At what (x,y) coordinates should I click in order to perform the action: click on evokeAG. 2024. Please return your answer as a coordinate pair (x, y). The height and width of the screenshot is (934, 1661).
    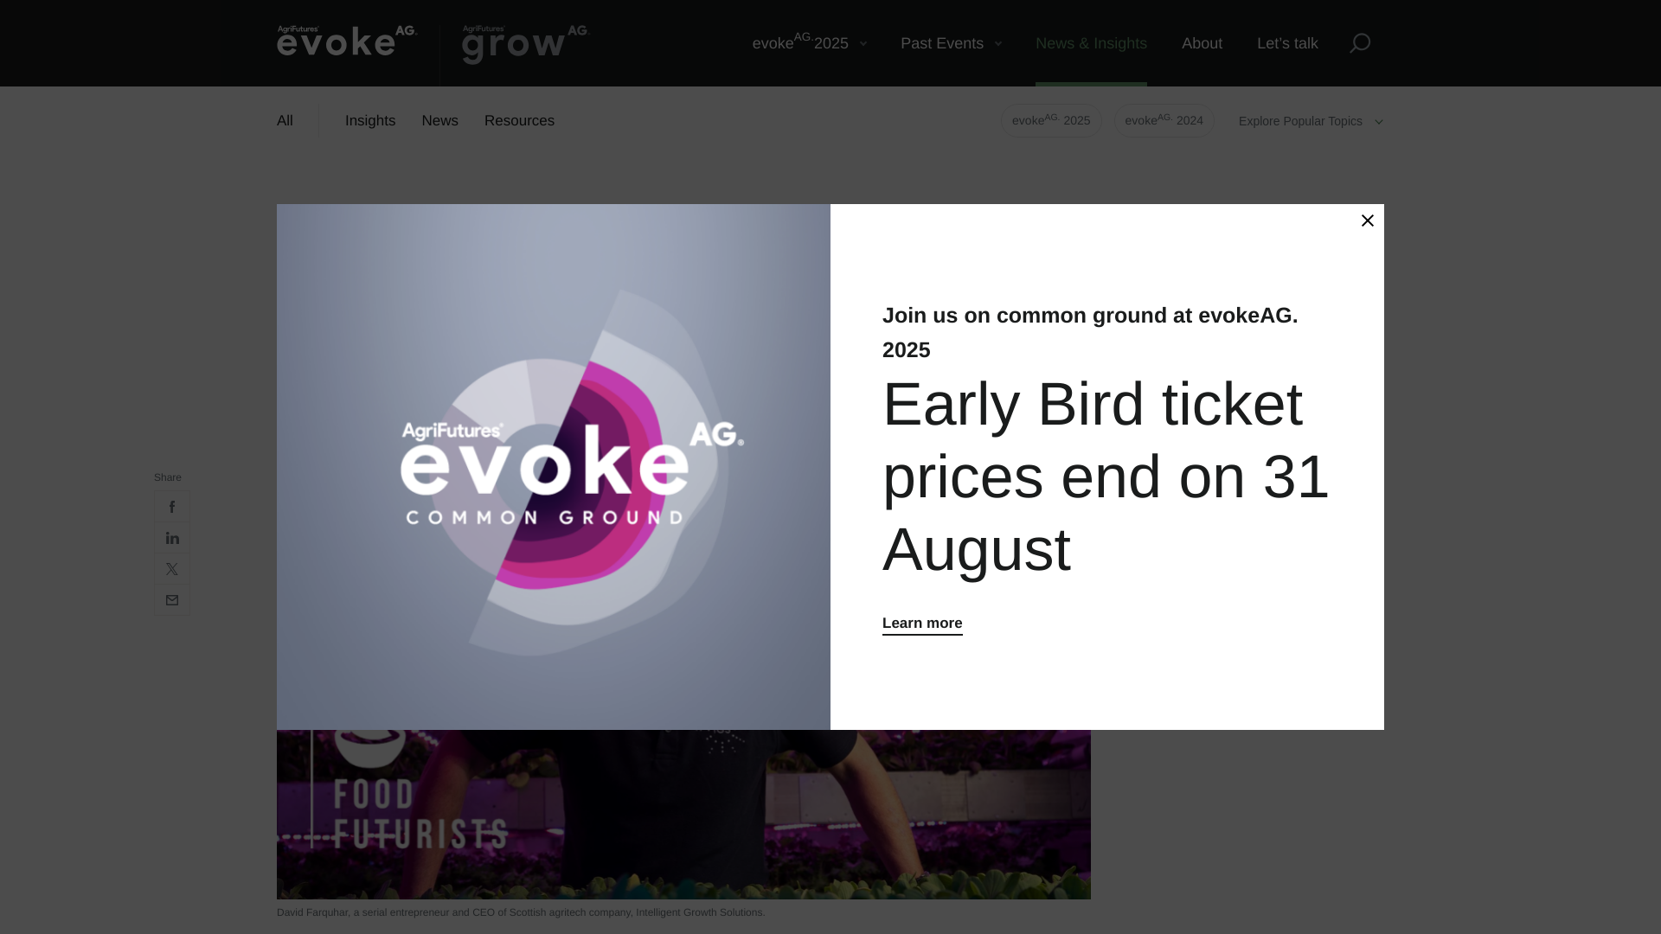
    Looking at the image, I should click on (810, 43).